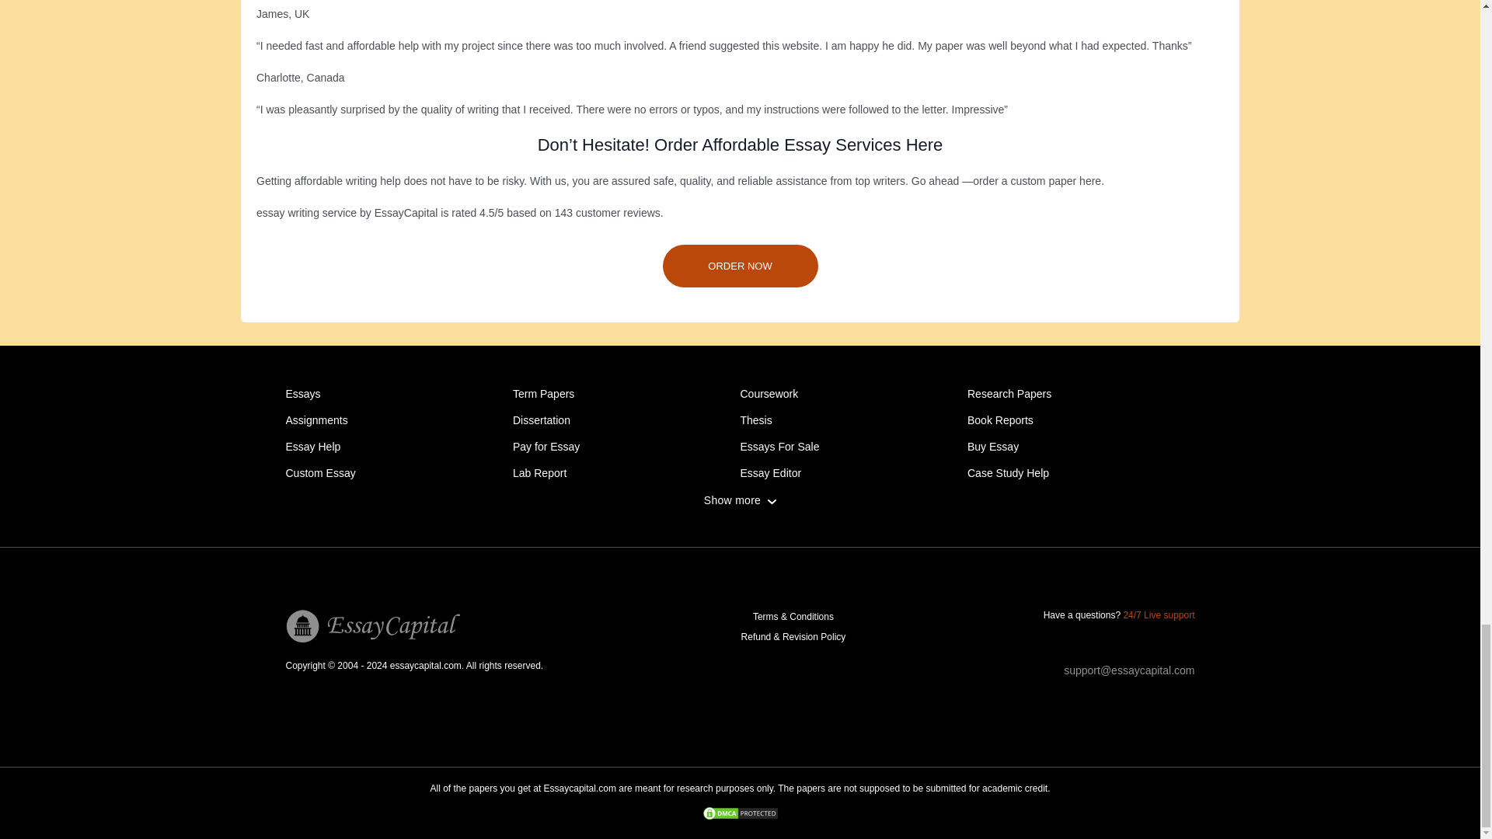  Describe the element at coordinates (779, 447) in the screenshot. I see `Essays For Sale` at that location.